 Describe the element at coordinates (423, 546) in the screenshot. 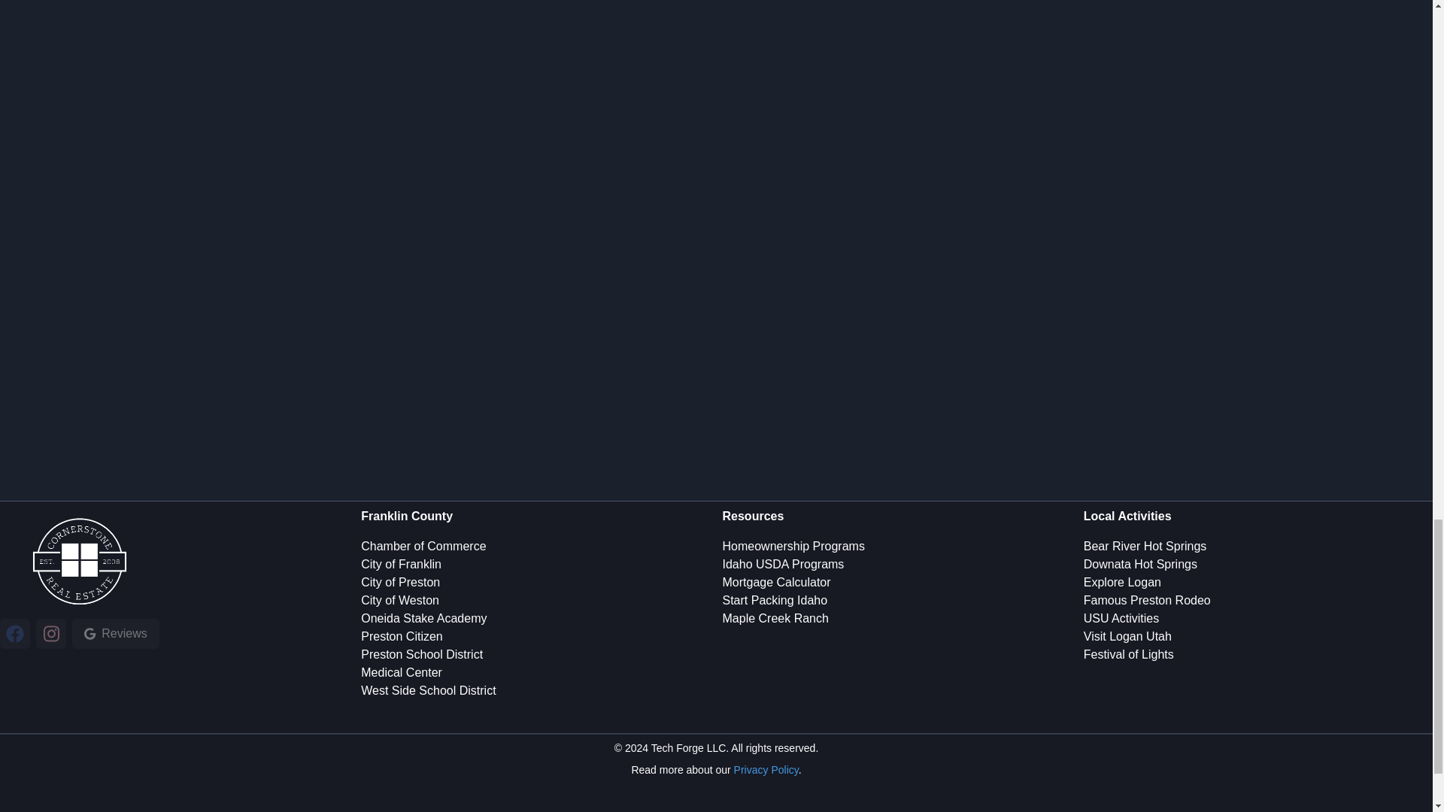

I see `Chamber of Commerce` at that location.